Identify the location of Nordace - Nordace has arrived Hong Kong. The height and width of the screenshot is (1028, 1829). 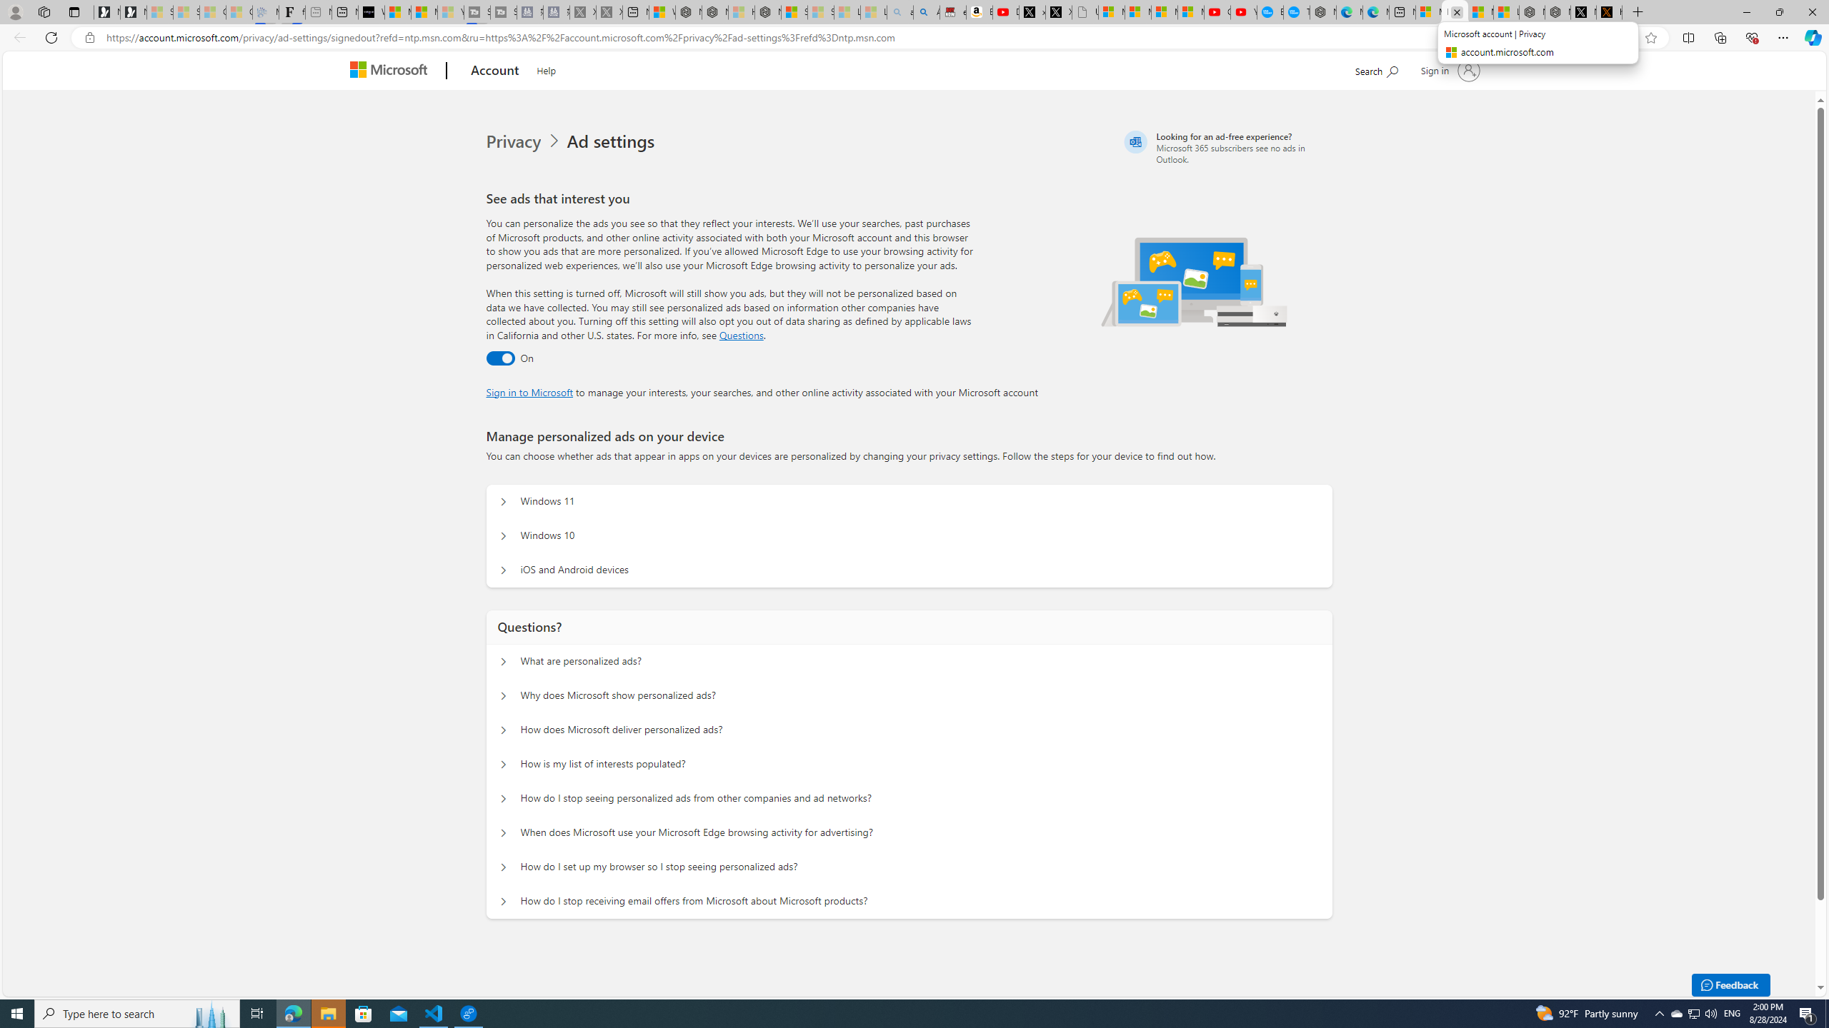
(1323, 12).